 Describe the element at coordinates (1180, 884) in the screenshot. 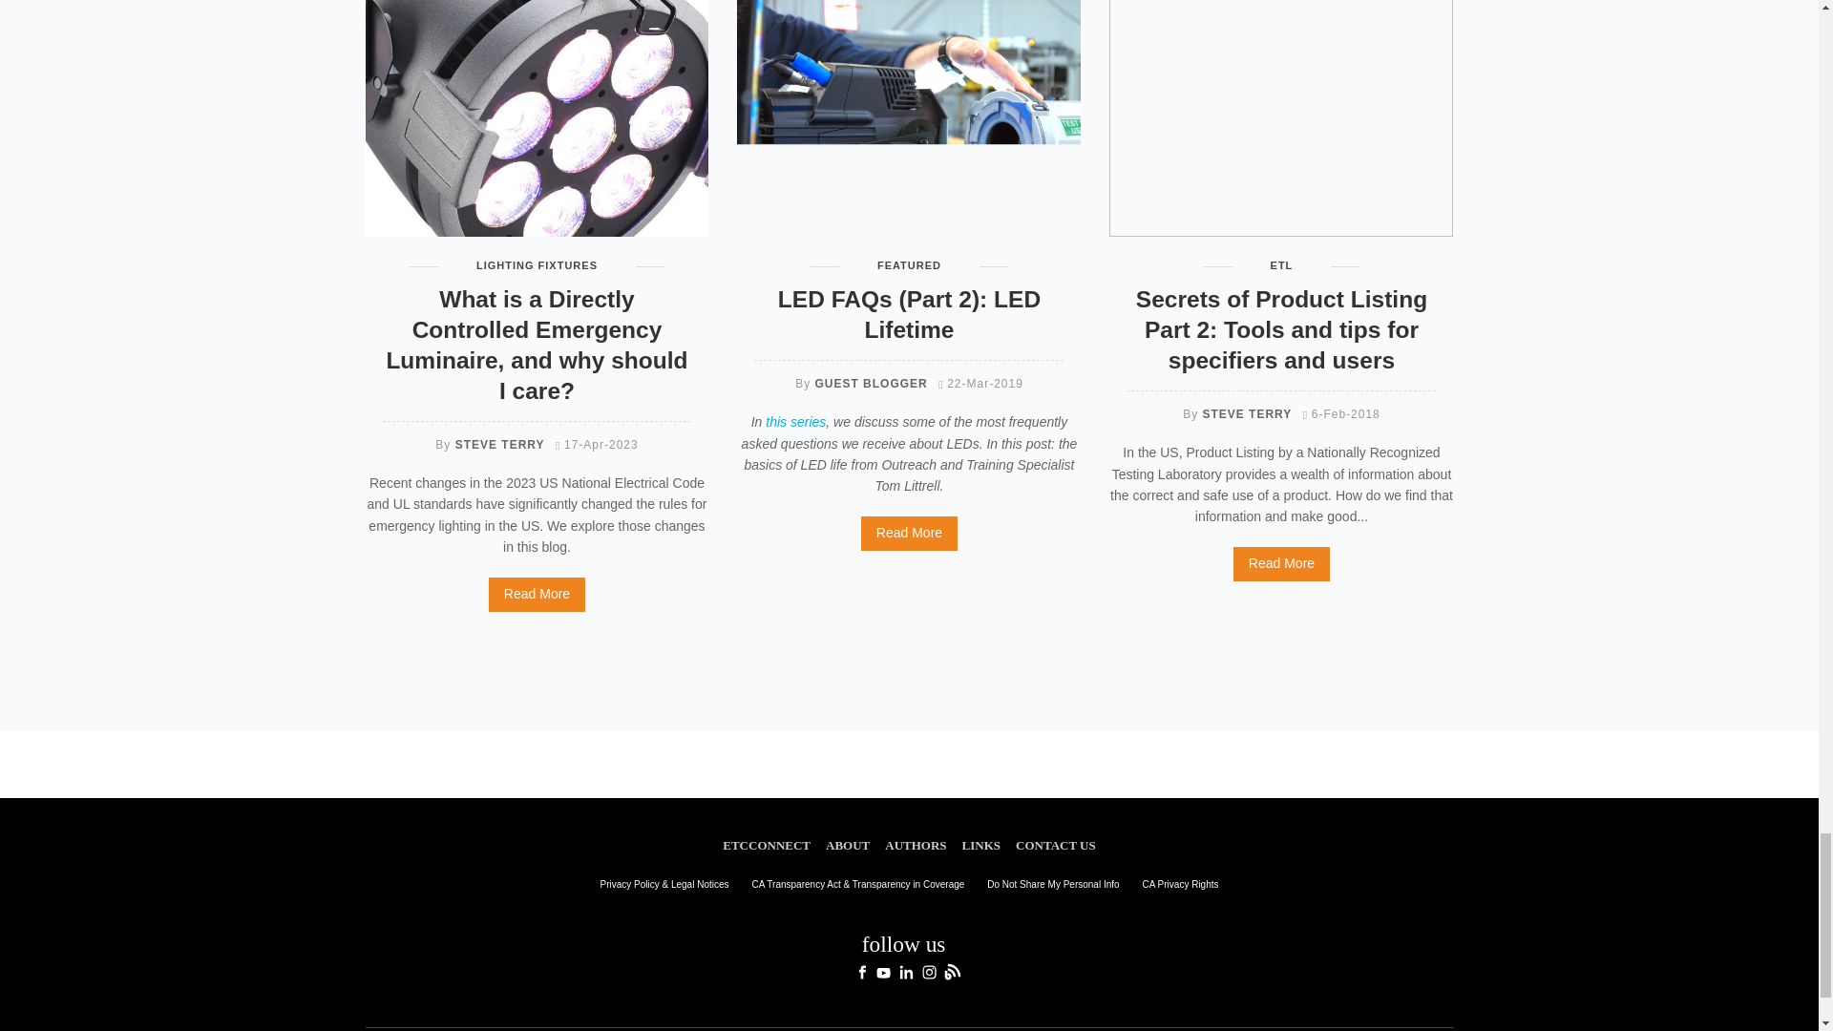

I see `CA Privacy Rights` at that location.